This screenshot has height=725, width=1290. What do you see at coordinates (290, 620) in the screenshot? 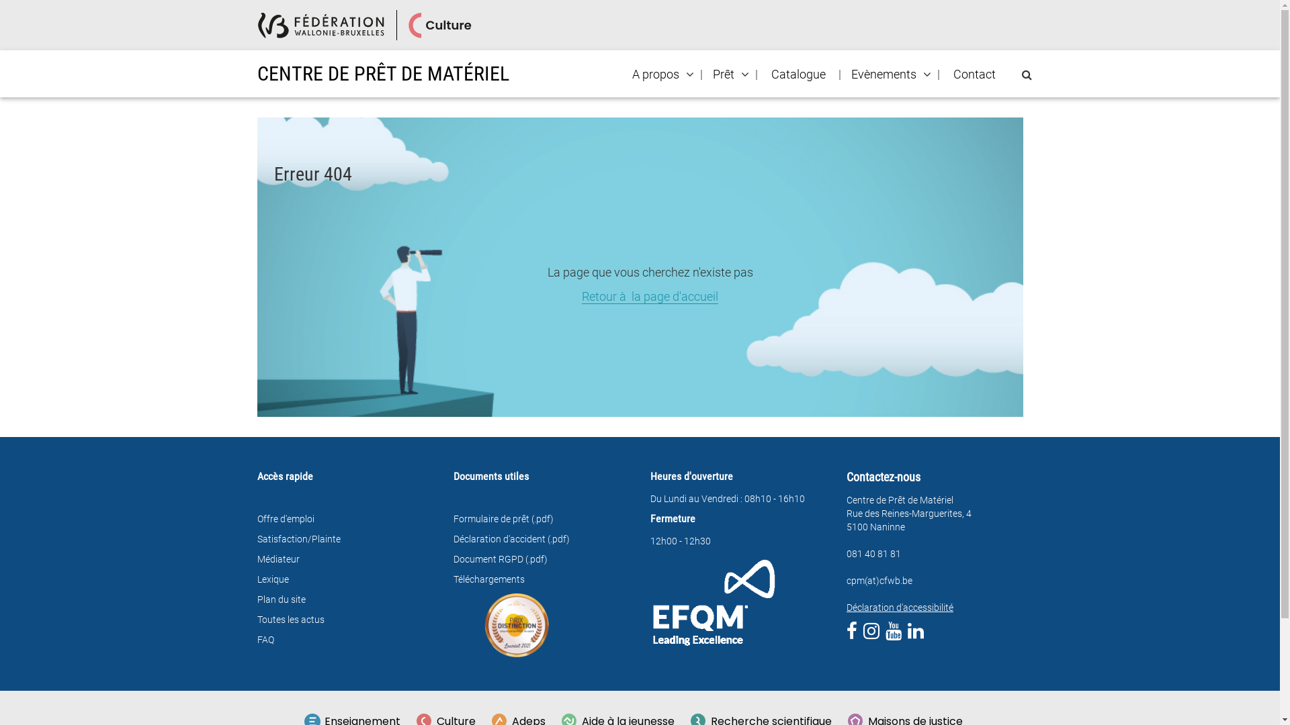
I see `Toutes les actus` at bounding box center [290, 620].